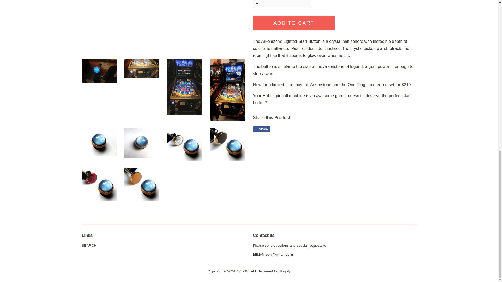  Describe the element at coordinates (275, 271) in the screenshot. I see `SEARCH` at that location.